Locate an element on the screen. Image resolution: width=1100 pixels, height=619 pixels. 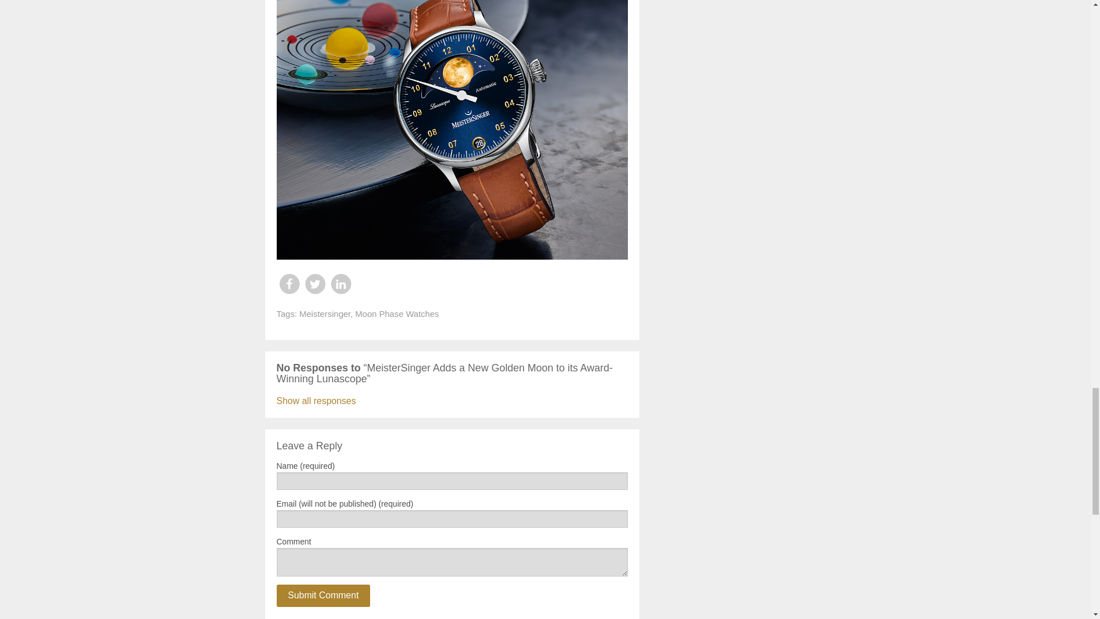
Share on LinkedIn is located at coordinates (340, 284).